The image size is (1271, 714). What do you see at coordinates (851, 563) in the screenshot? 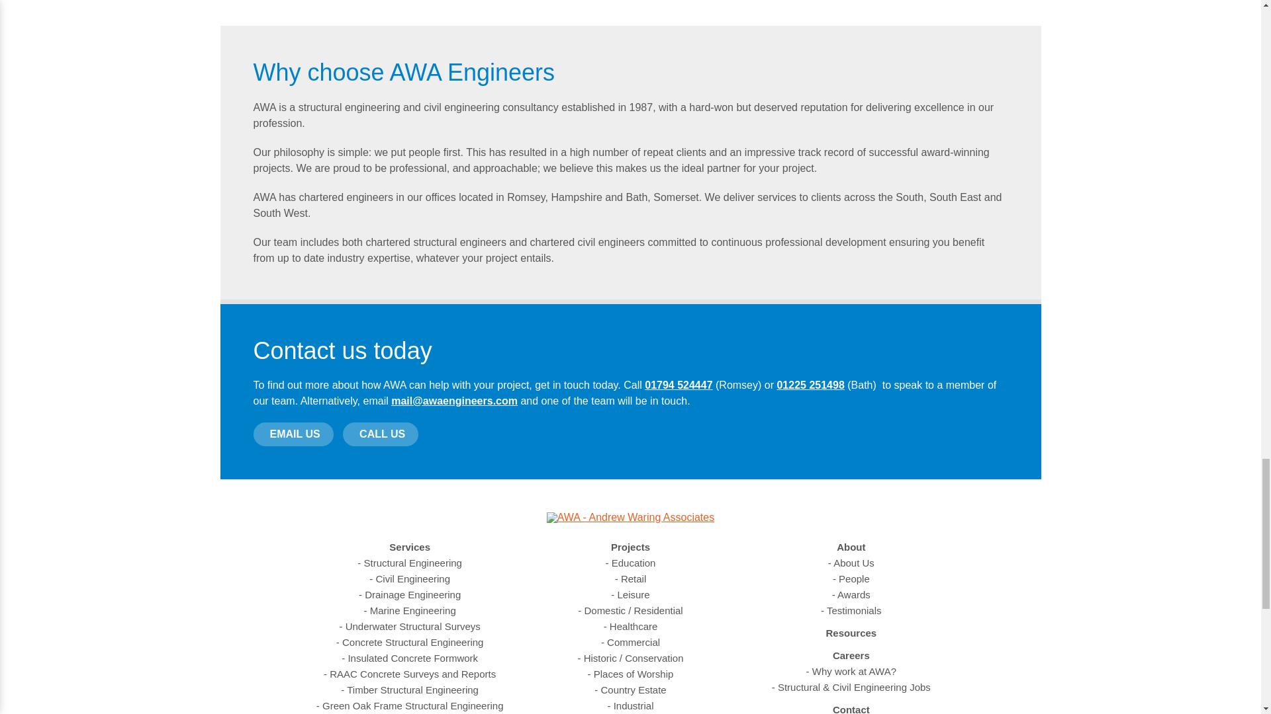
I see `About Us` at bounding box center [851, 563].